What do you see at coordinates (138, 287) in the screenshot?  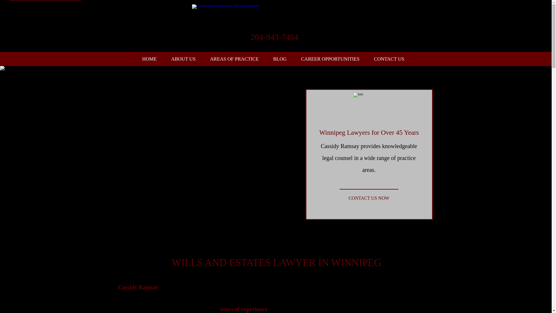 I see `Cassidy Ramsay` at bounding box center [138, 287].